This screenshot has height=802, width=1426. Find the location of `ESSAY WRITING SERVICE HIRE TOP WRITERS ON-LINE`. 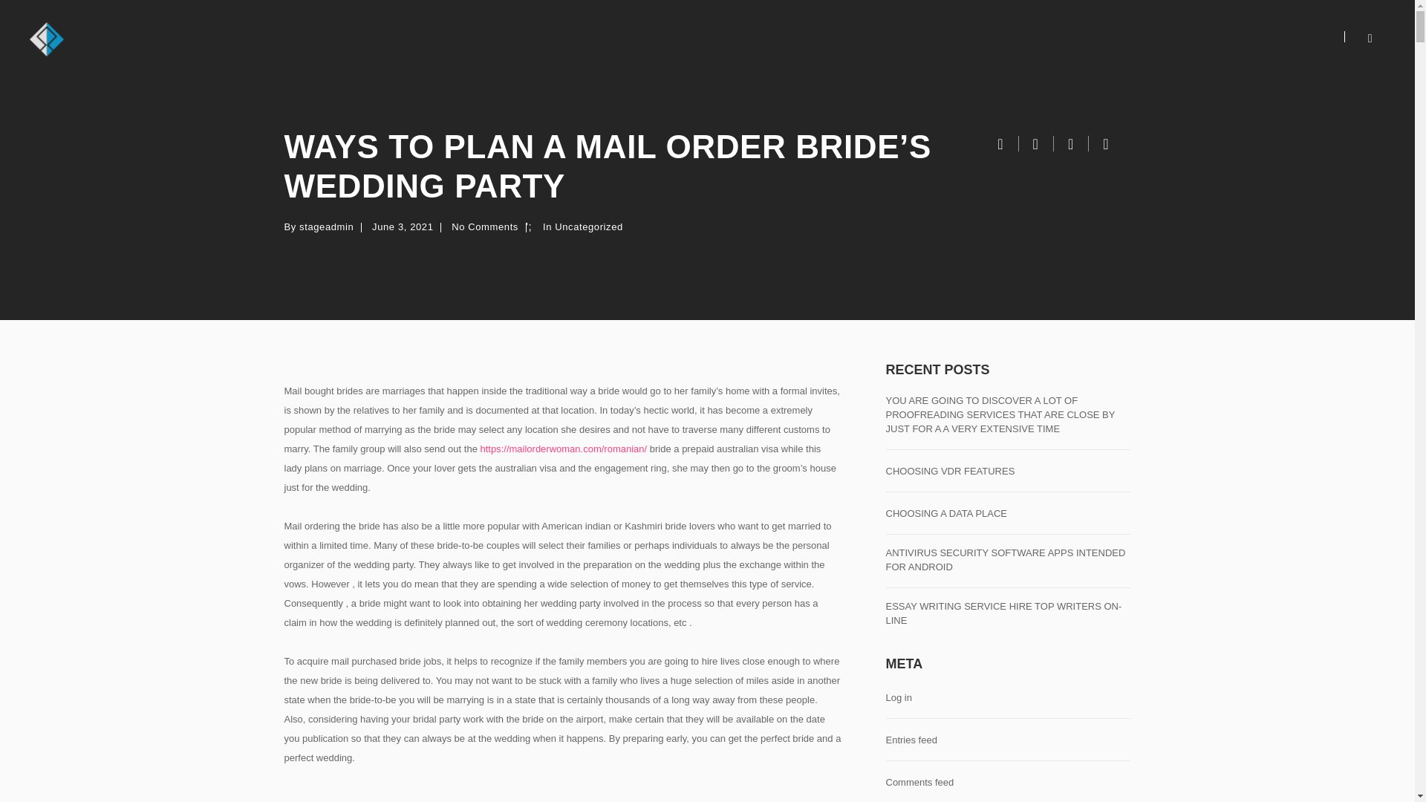

ESSAY WRITING SERVICE HIRE TOP WRITERS ON-LINE is located at coordinates (1008, 613).